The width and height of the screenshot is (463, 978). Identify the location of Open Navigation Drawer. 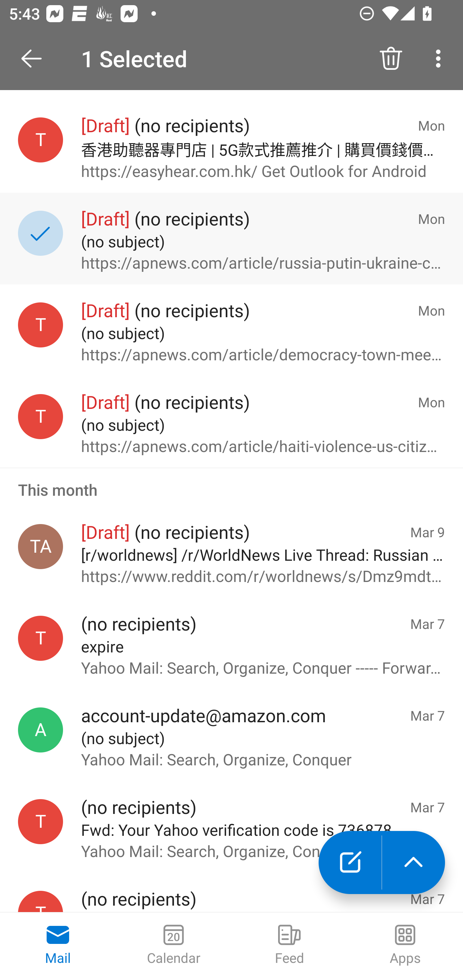
(36, 59).